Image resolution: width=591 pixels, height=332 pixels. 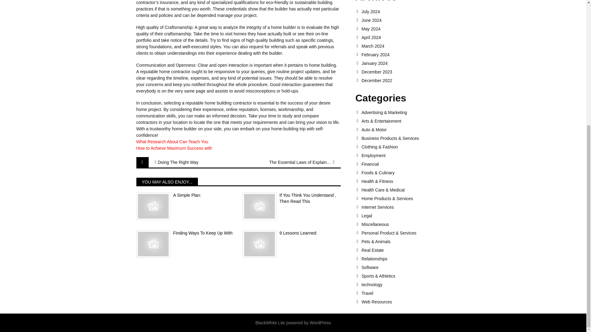 What do you see at coordinates (405, 54) in the screenshot?
I see `February 2024` at bounding box center [405, 54].